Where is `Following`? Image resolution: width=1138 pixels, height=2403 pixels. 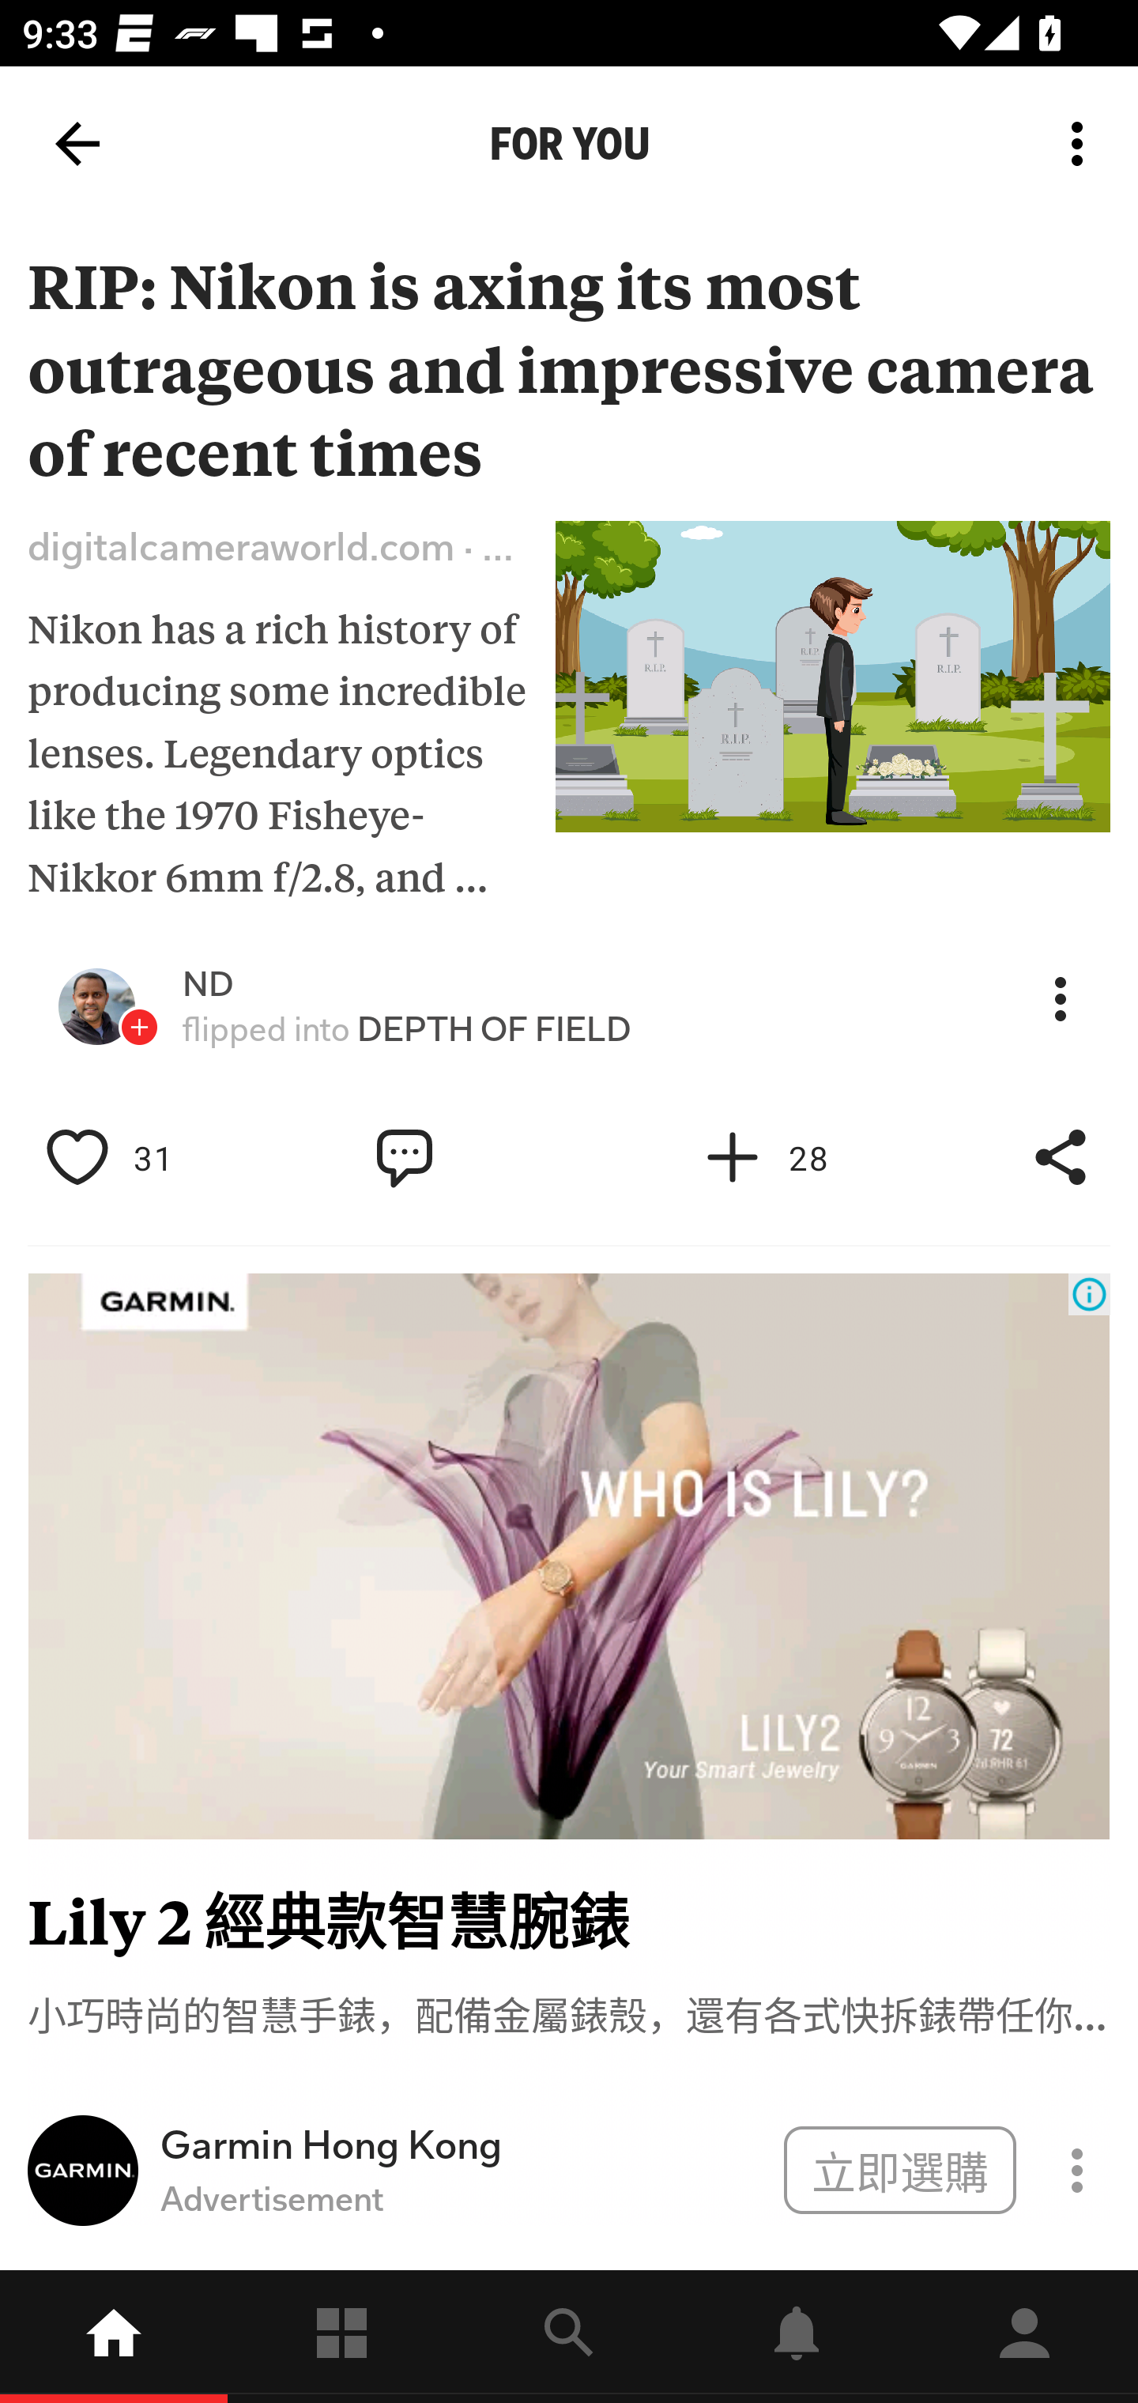
Following is located at coordinates (341, 2337).